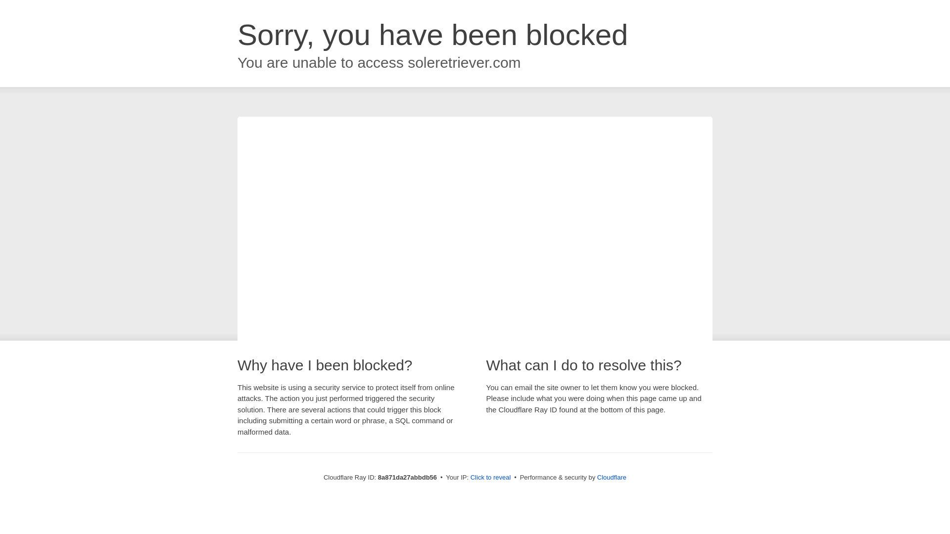  Describe the element at coordinates (490, 478) in the screenshot. I see `Click to reveal` at that location.